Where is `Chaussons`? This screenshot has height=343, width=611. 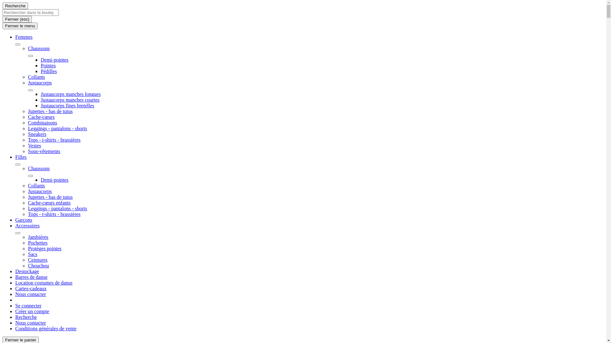 Chaussons is located at coordinates (39, 168).